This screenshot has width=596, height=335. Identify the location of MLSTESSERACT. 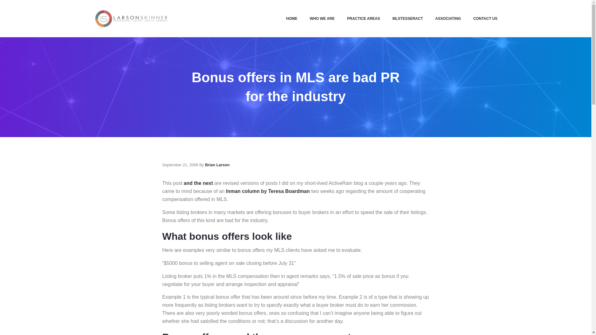
(408, 19).